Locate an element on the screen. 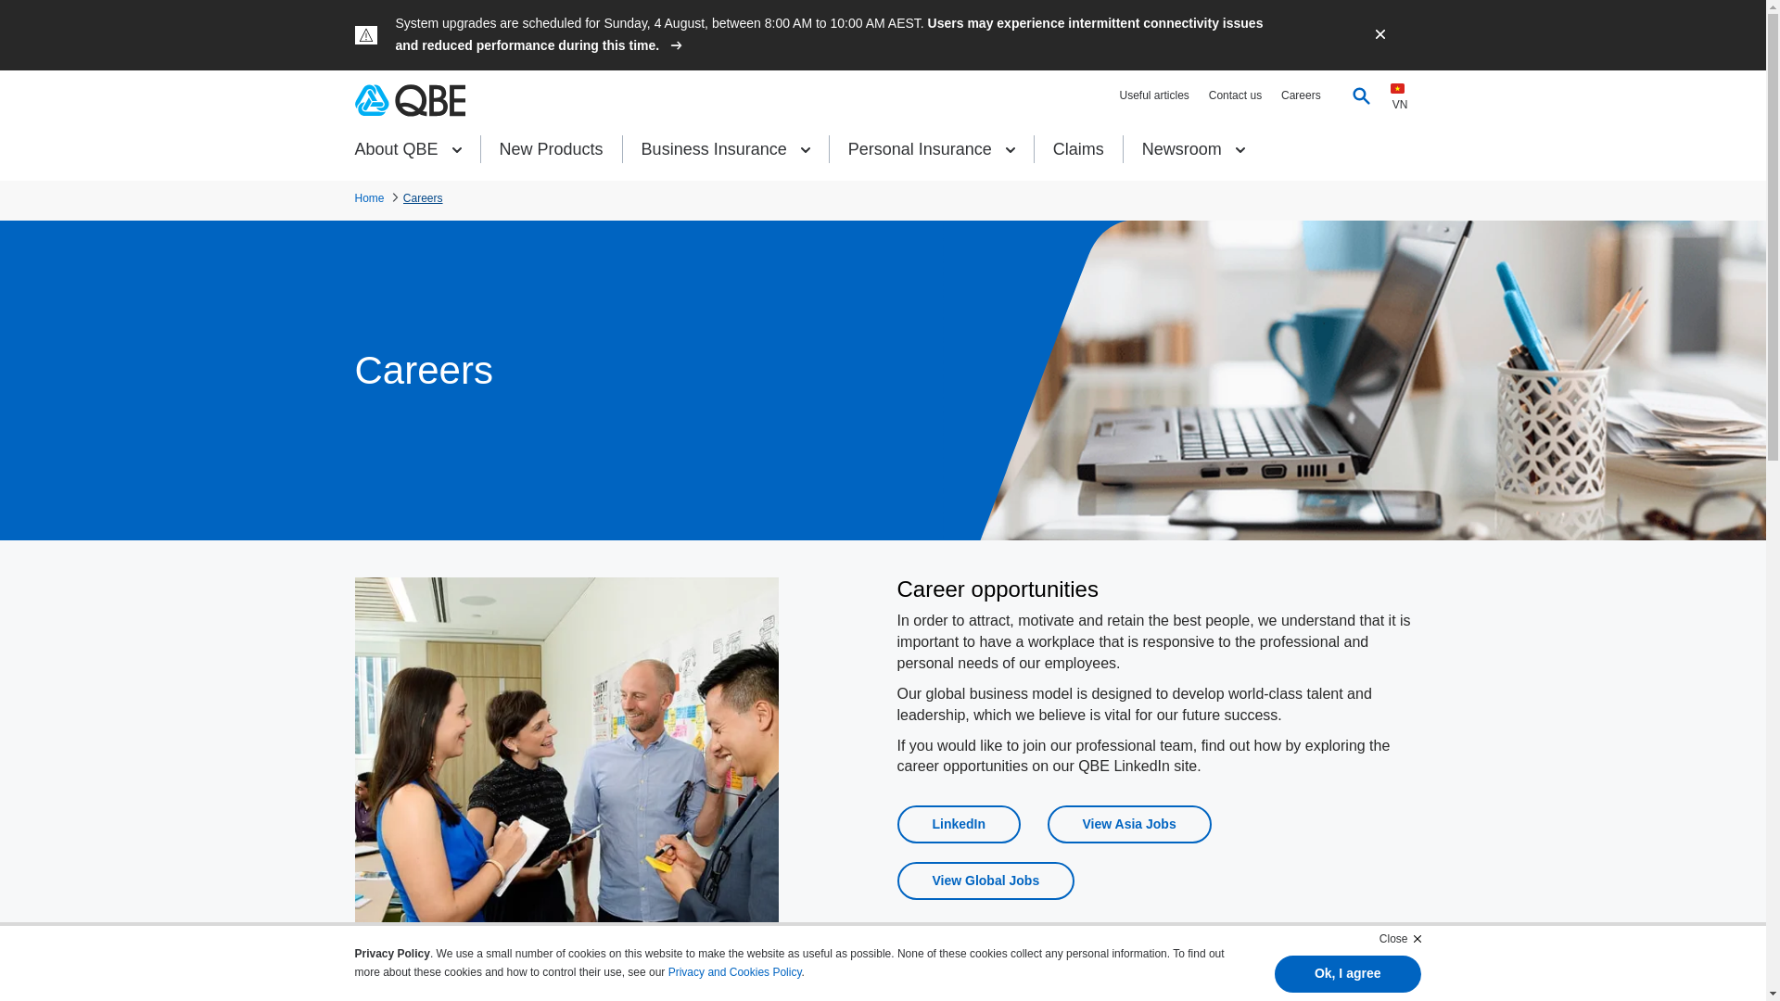  Careers is located at coordinates (1301, 95).